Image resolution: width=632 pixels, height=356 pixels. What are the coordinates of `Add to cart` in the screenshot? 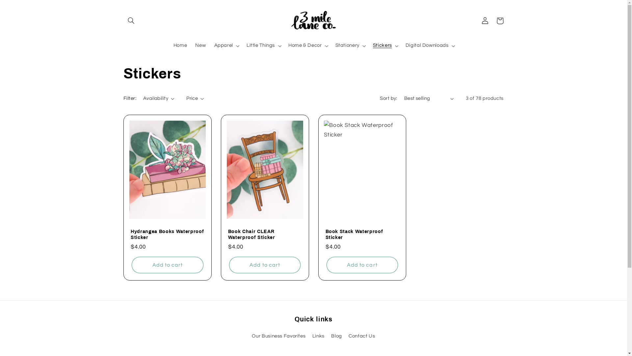 It's located at (265, 265).